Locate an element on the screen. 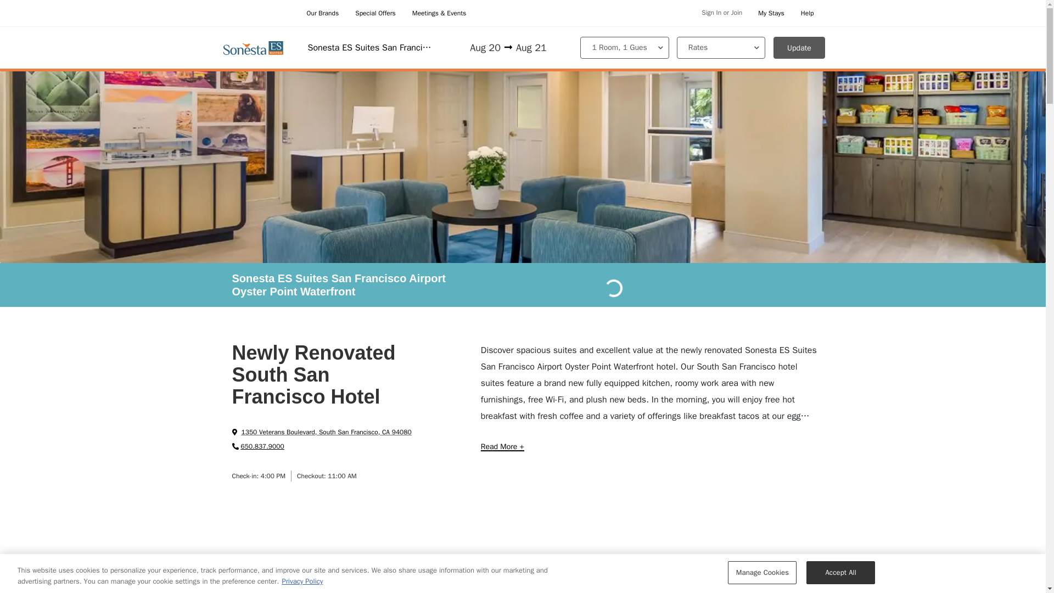 The width and height of the screenshot is (1054, 593). Update is located at coordinates (799, 47).